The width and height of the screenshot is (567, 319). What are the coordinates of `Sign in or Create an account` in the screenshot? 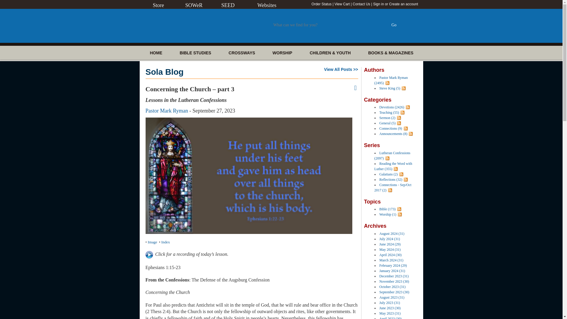 It's located at (395, 4).